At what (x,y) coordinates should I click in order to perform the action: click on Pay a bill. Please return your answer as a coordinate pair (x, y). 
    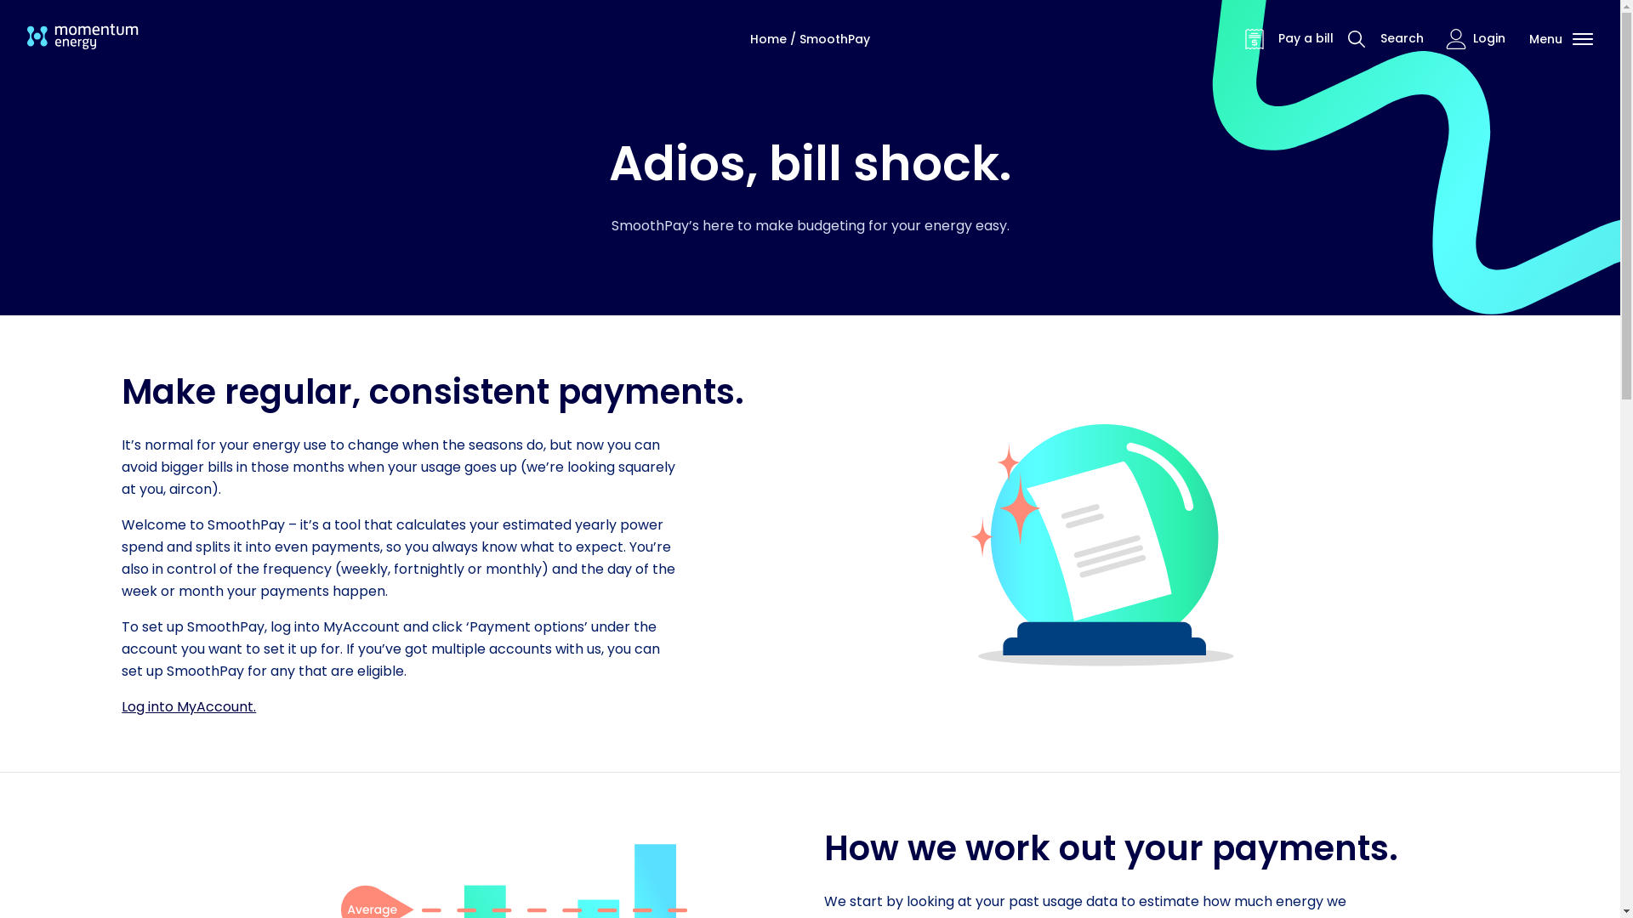
    Looking at the image, I should click on (1288, 39).